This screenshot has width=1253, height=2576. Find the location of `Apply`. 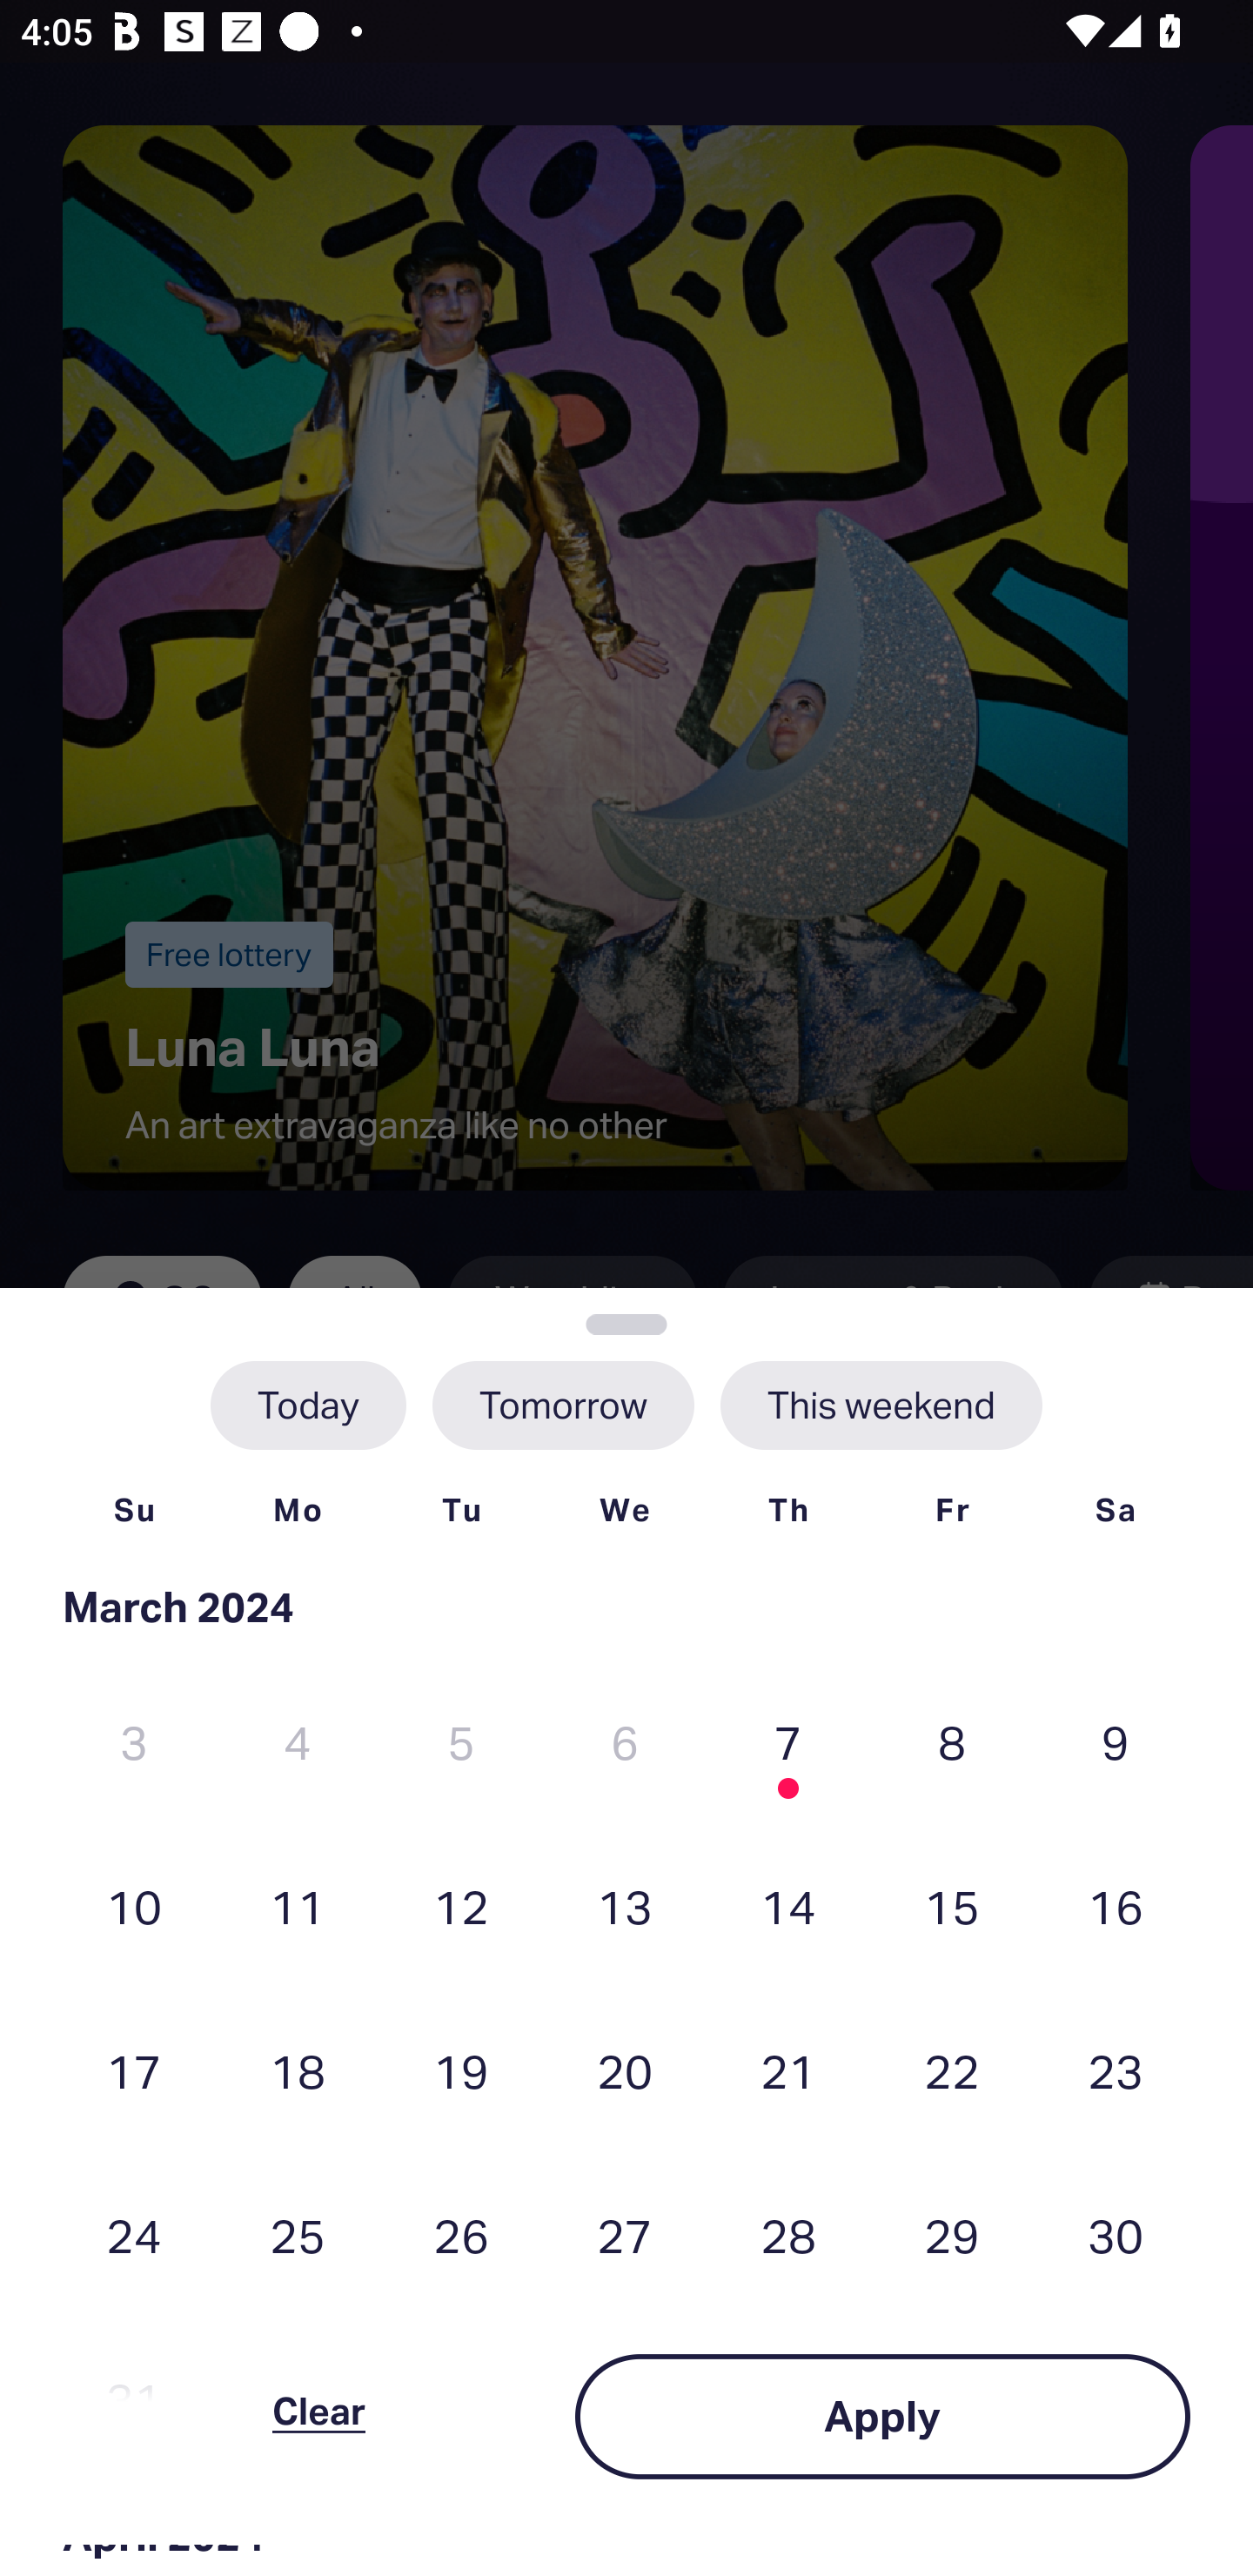

Apply is located at coordinates (882, 2416).